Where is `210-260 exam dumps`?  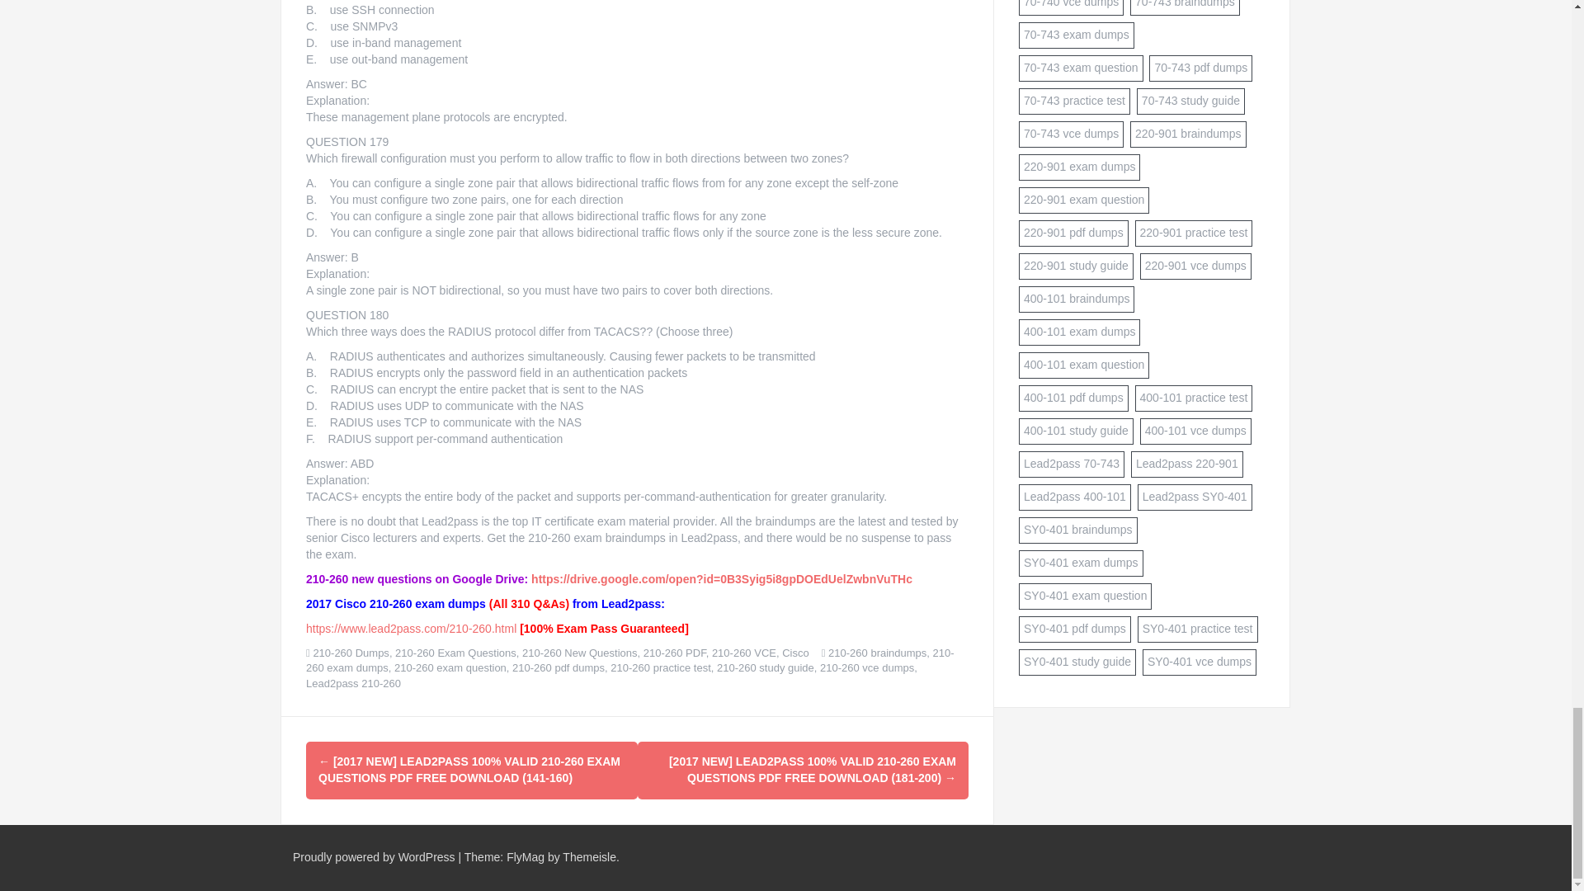 210-260 exam dumps is located at coordinates (630, 660).